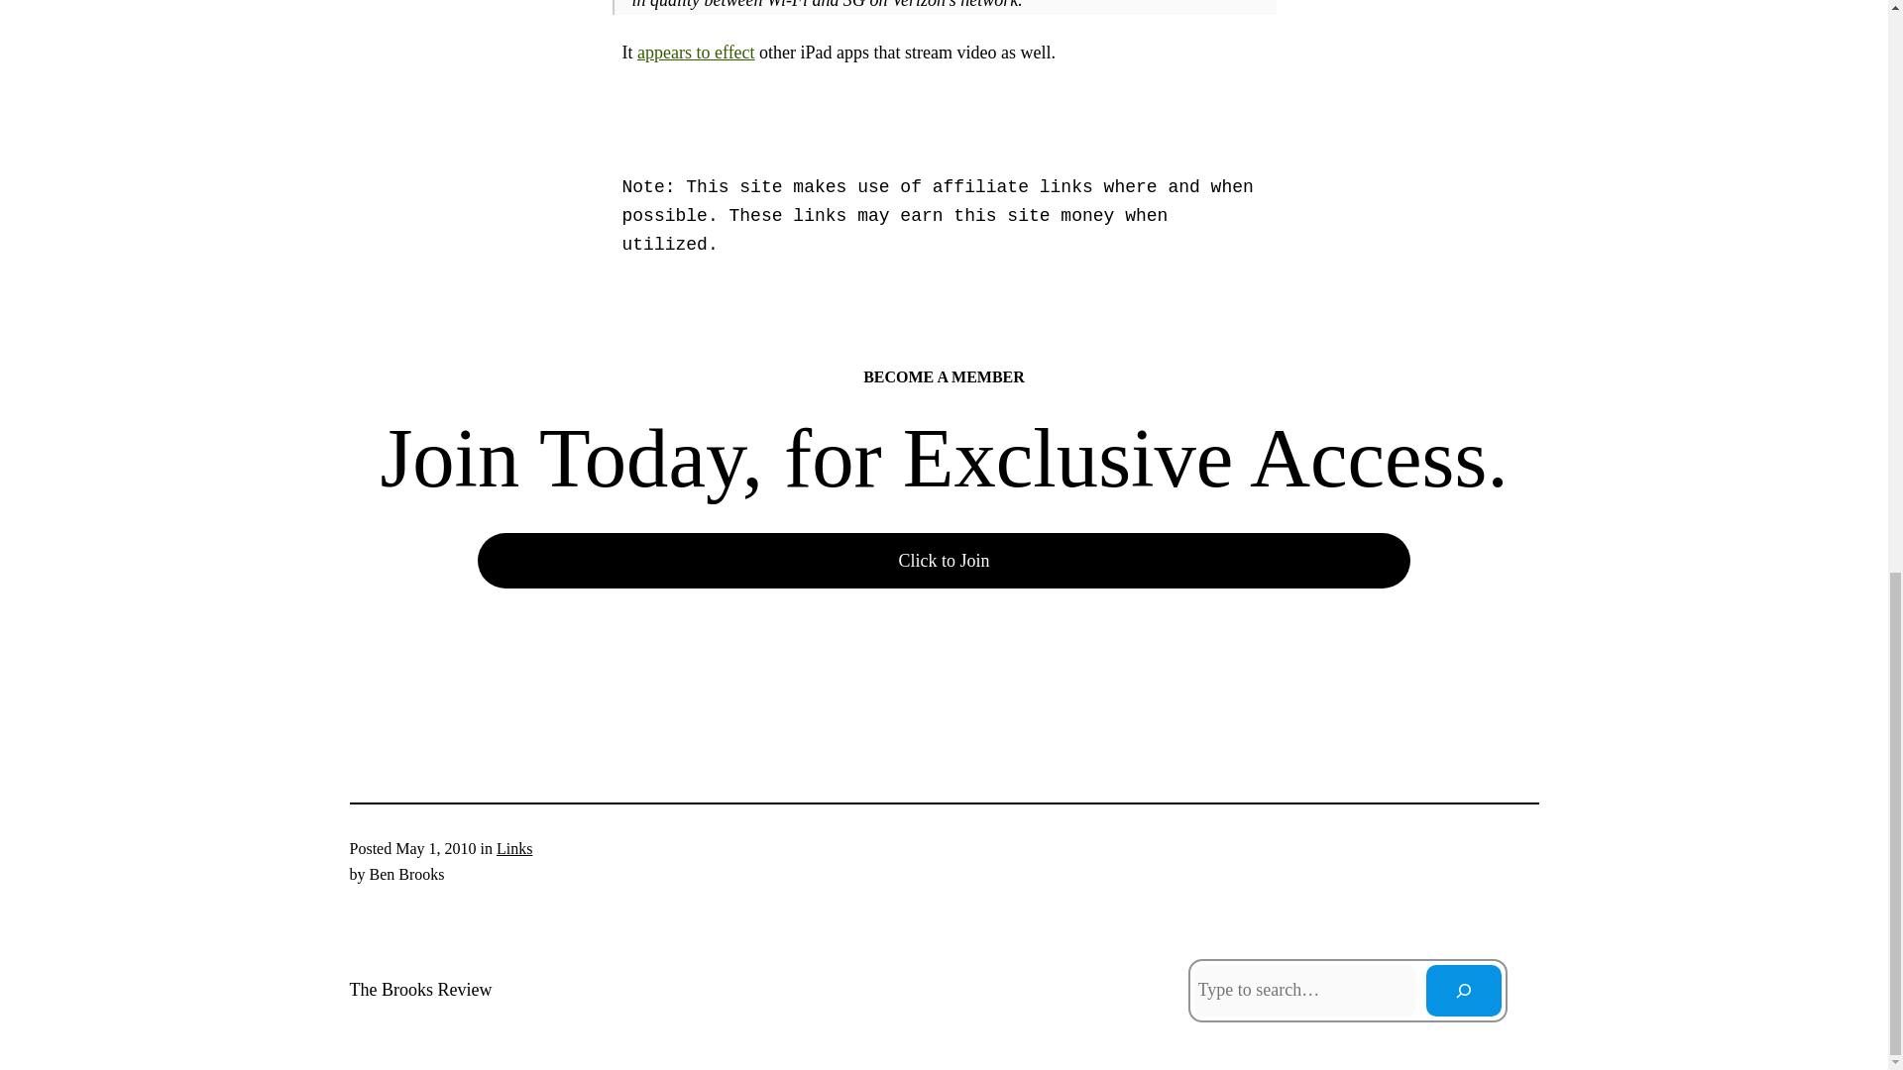 This screenshot has height=1070, width=1903. I want to click on Links, so click(514, 848).